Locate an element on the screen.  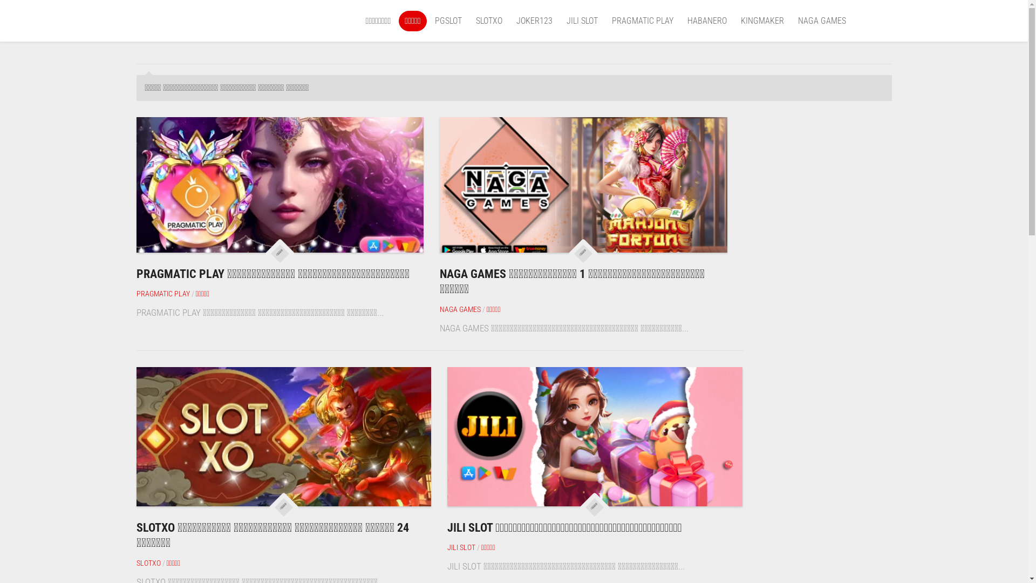
KINGMAKER is located at coordinates (762, 21).